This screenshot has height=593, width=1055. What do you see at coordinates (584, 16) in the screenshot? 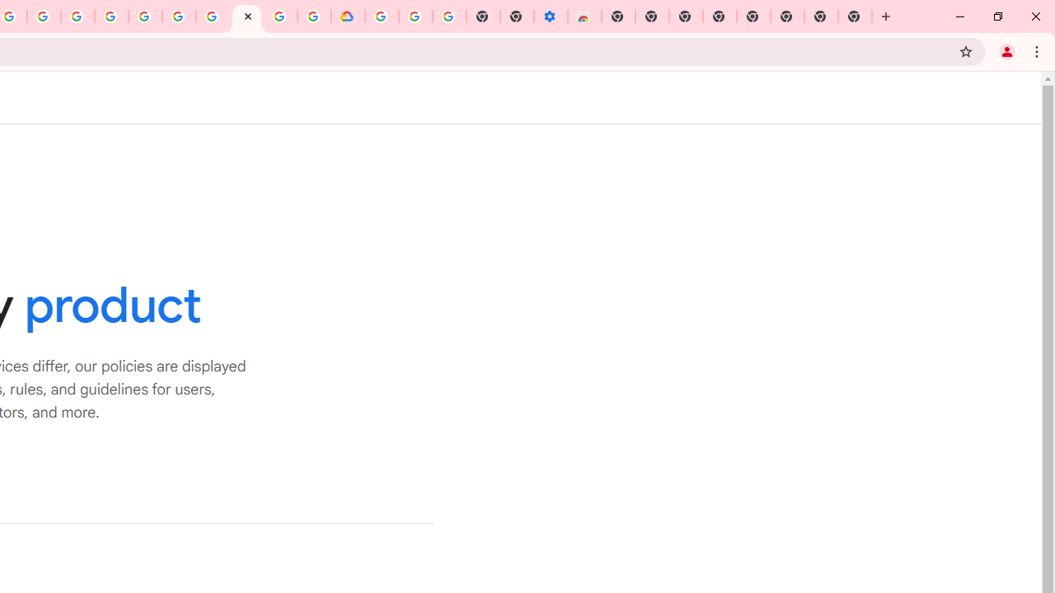
I see `Chrome Web Store - Accessibility extensions` at bounding box center [584, 16].